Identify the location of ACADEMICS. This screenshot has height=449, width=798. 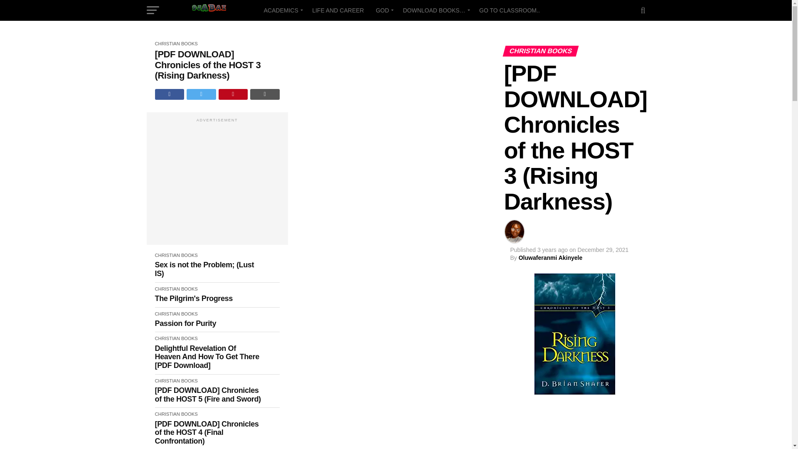
(282, 10).